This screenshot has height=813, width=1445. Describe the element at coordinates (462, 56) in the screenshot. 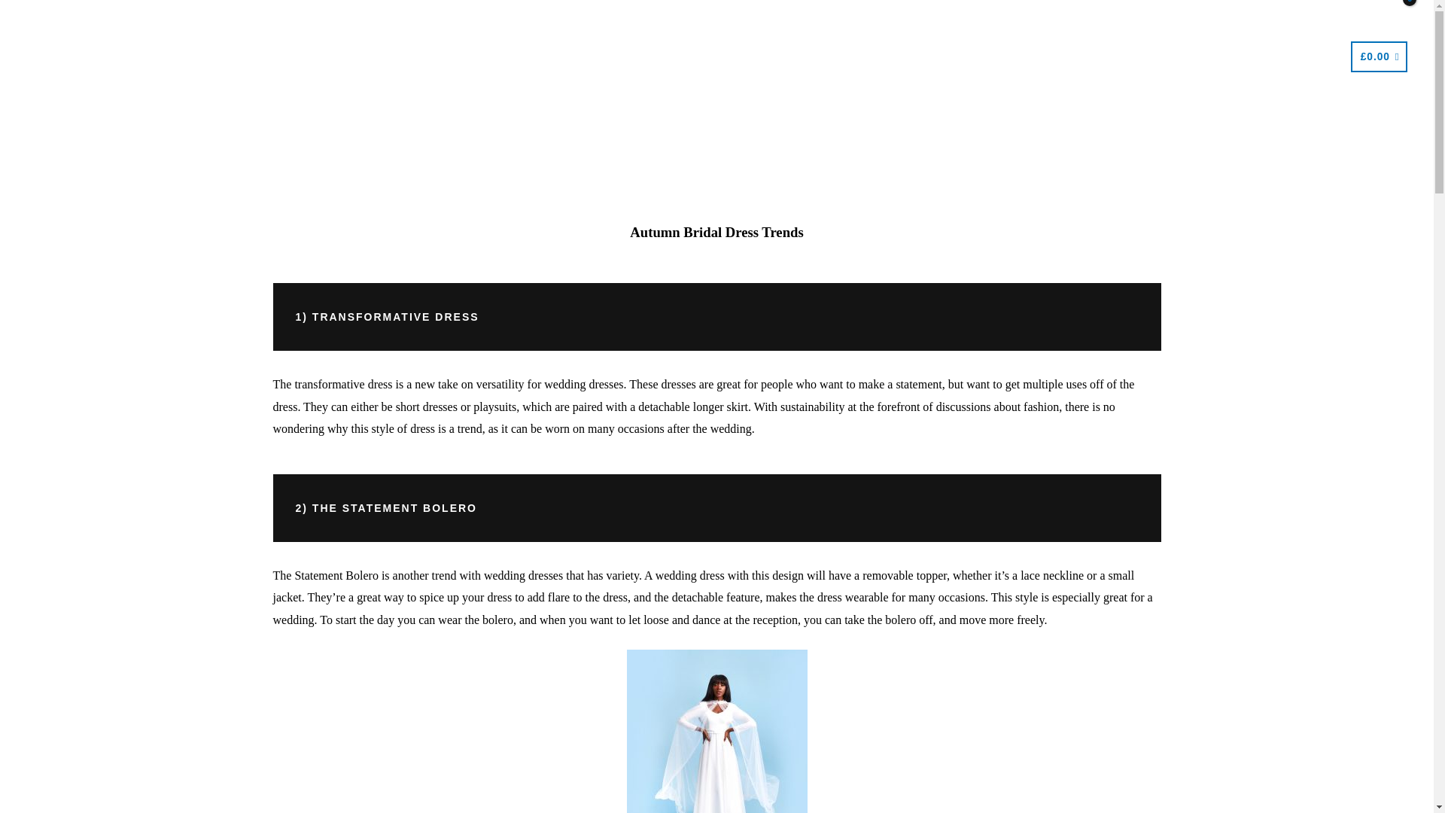

I see `SHOP` at that location.